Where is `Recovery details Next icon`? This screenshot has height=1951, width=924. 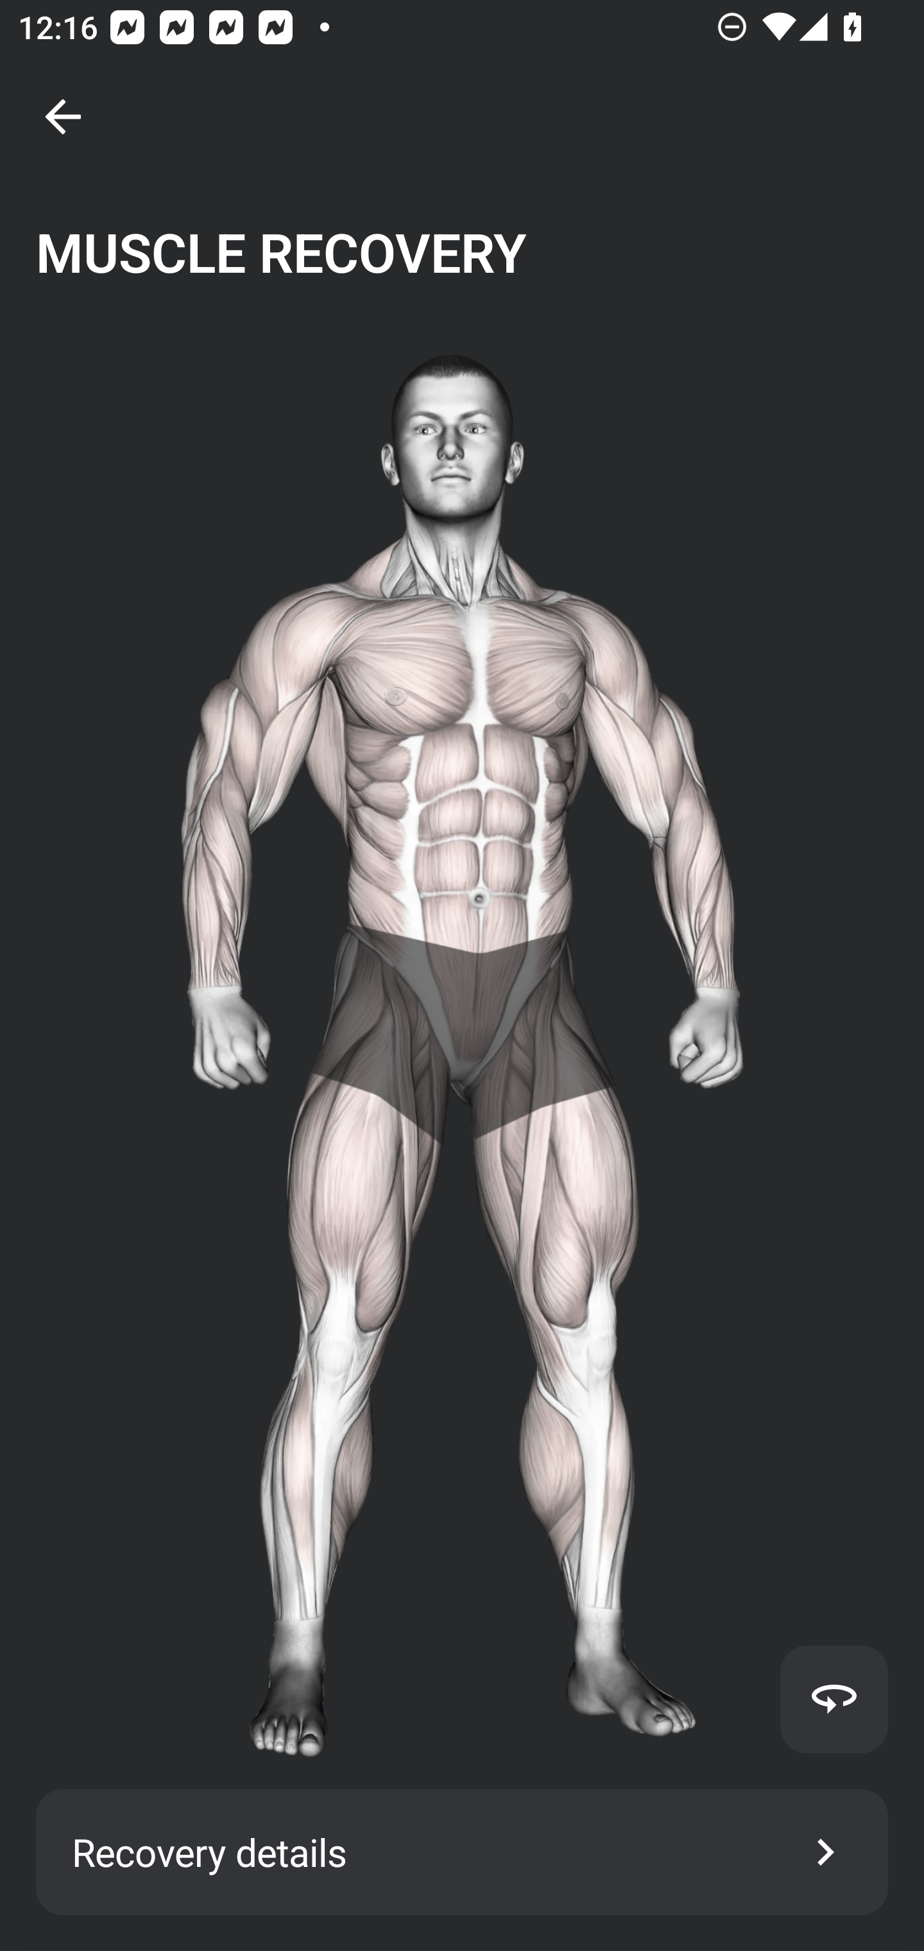
Recovery details Next icon is located at coordinates (462, 1852).